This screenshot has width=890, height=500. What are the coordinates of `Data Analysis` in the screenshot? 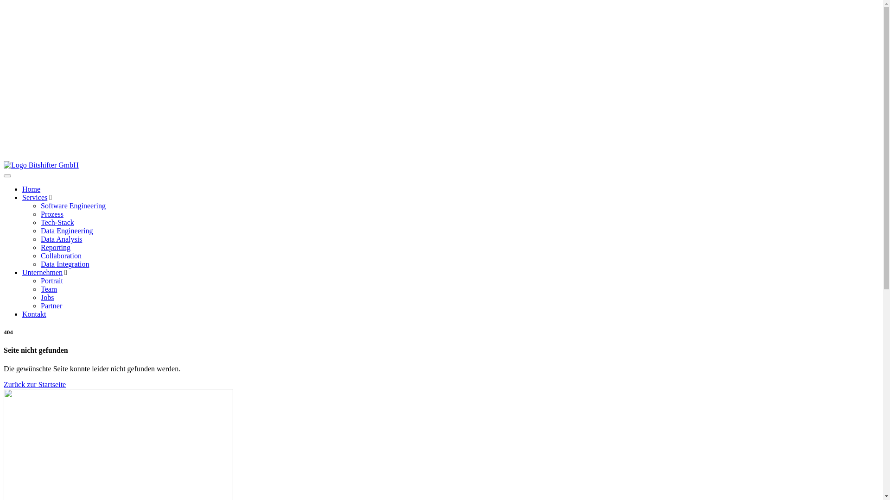 It's located at (61, 239).